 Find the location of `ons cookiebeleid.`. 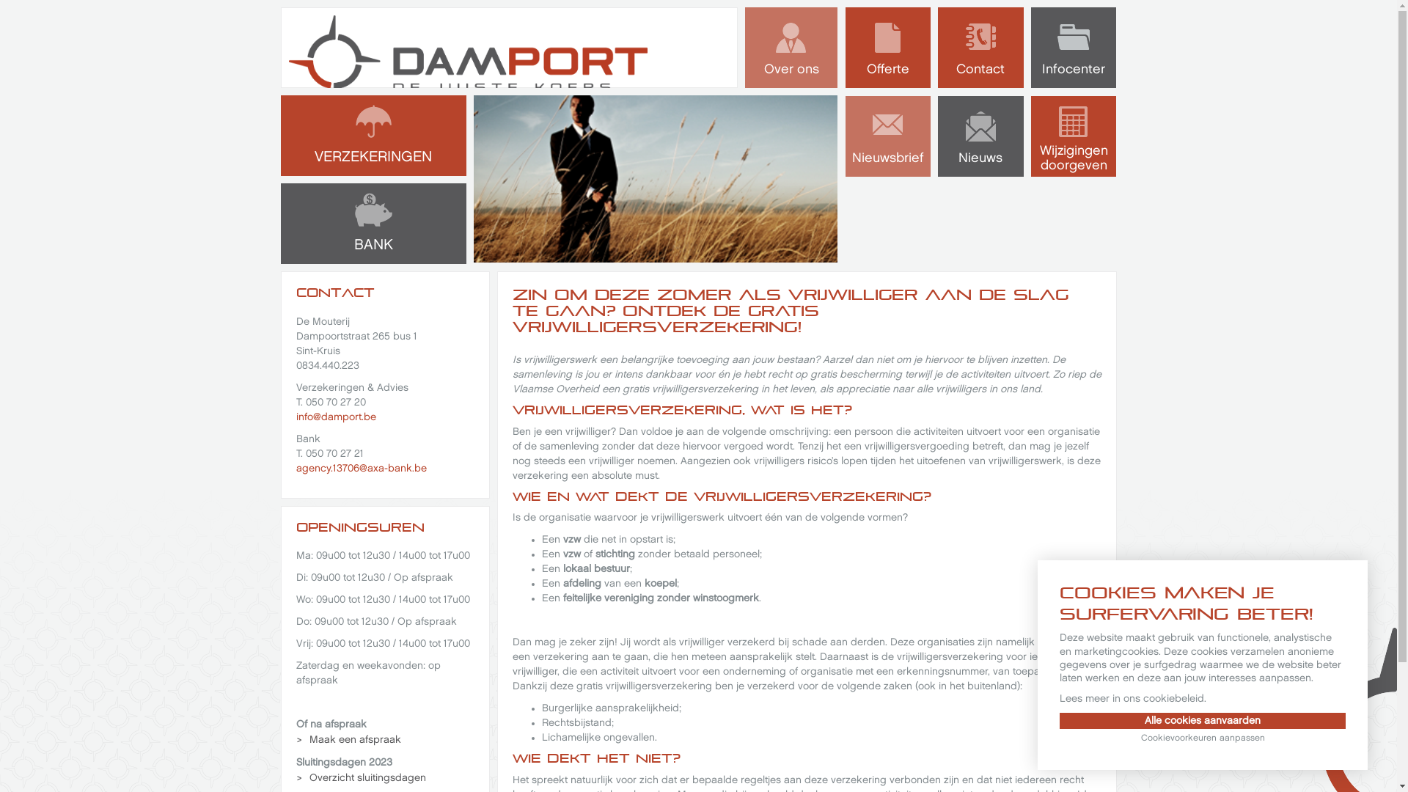

ons cookiebeleid. is located at coordinates (1165, 698).